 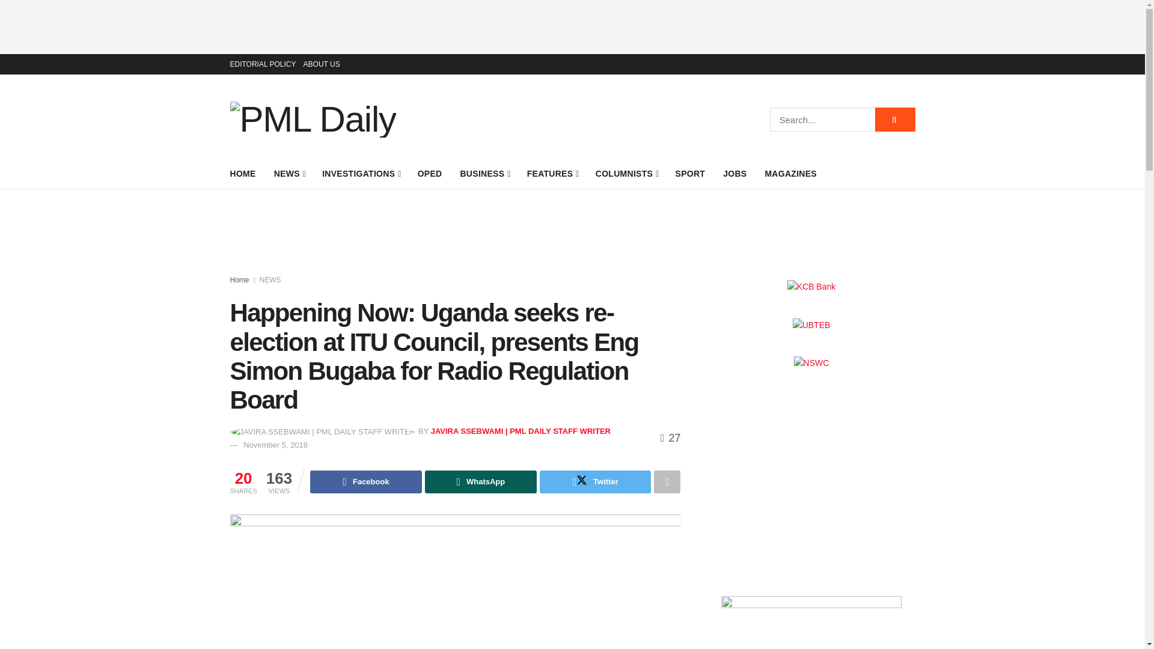 I want to click on JOBS, so click(x=734, y=174).